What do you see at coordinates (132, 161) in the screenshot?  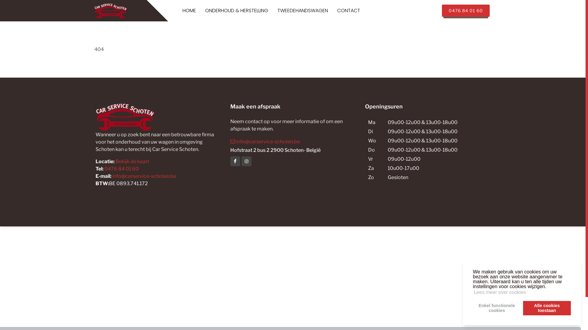 I see `Bekijk de kaart` at bounding box center [132, 161].